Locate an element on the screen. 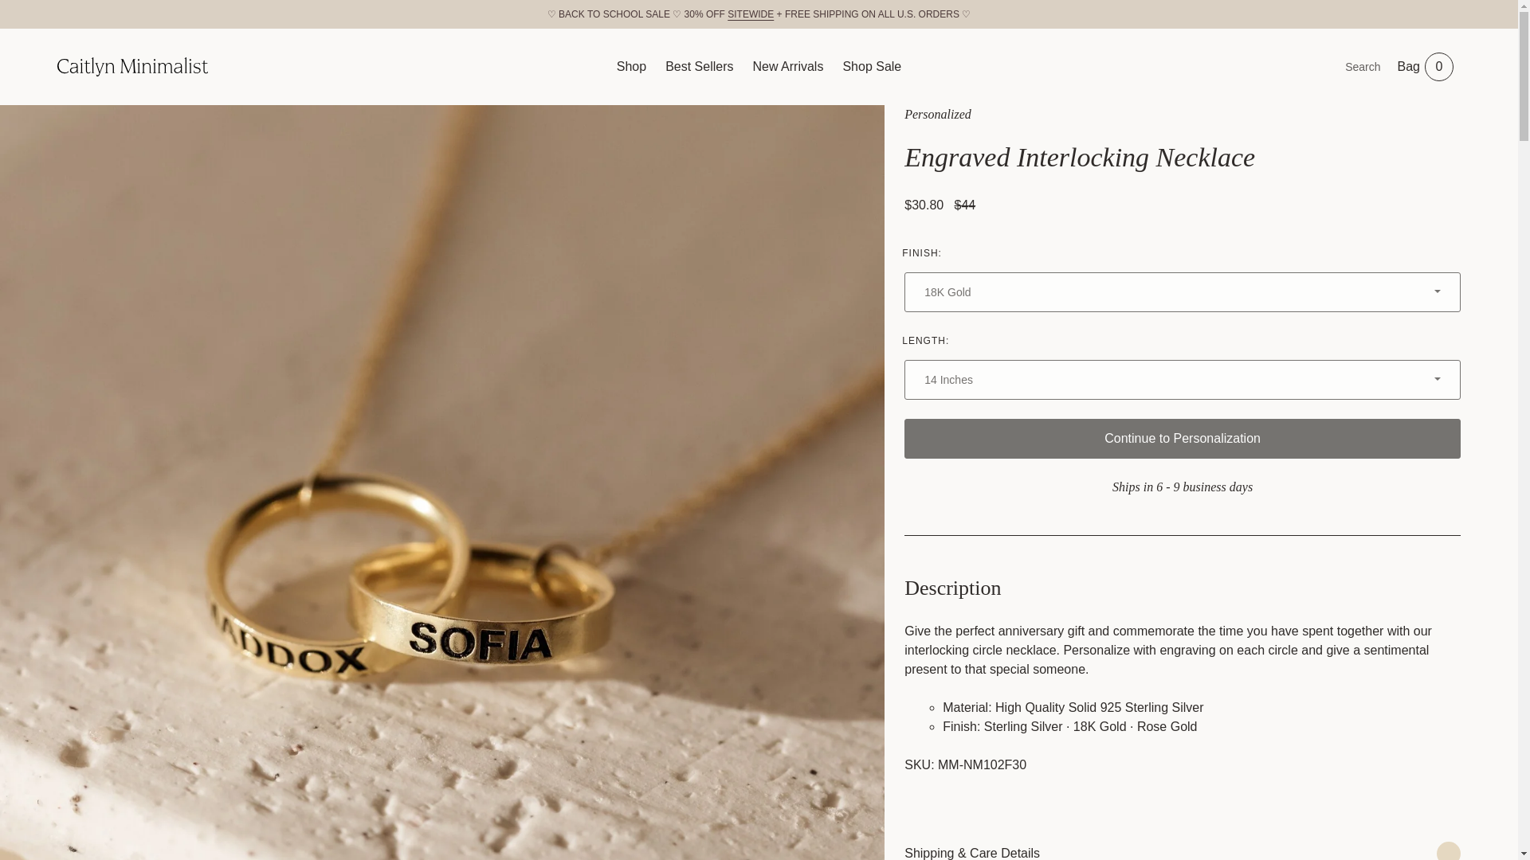 This screenshot has width=1530, height=860. New Arrivals is located at coordinates (1426, 66).